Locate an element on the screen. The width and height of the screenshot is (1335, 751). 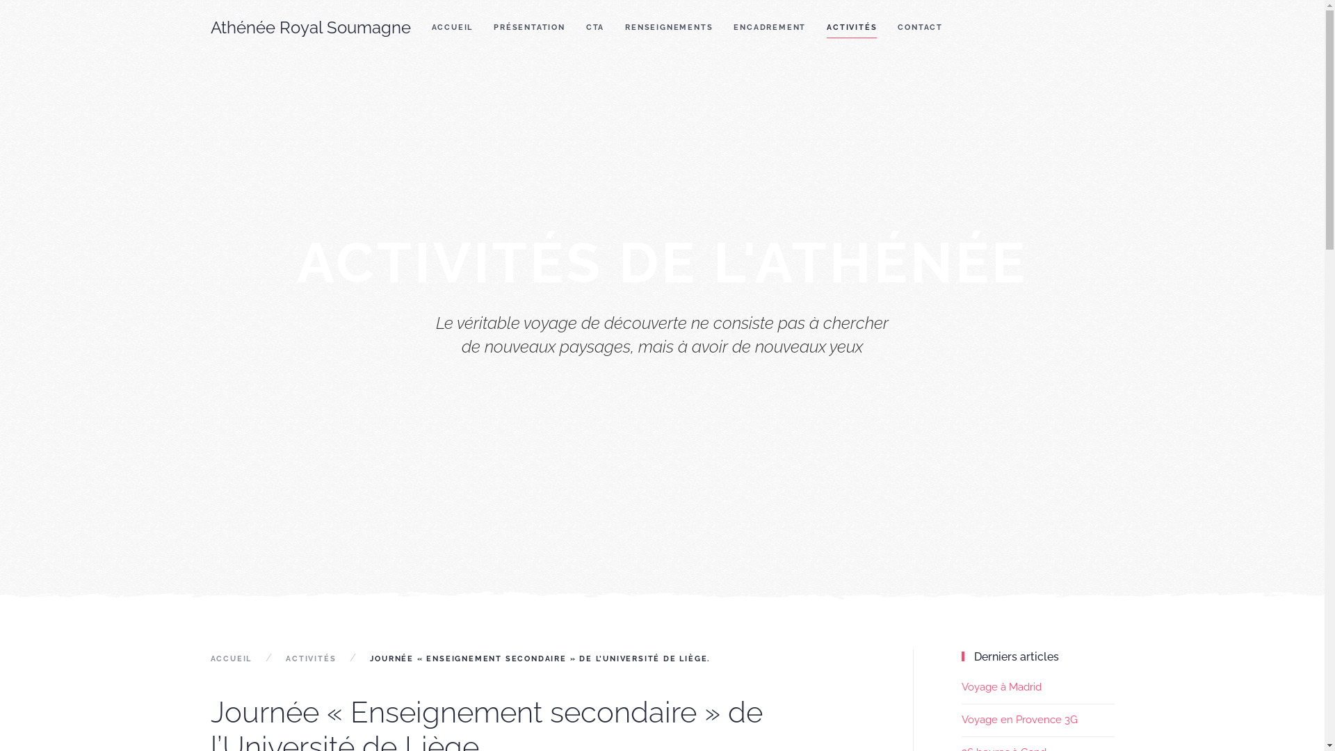
RENSEIGNEMENTS is located at coordinates (669, 28).